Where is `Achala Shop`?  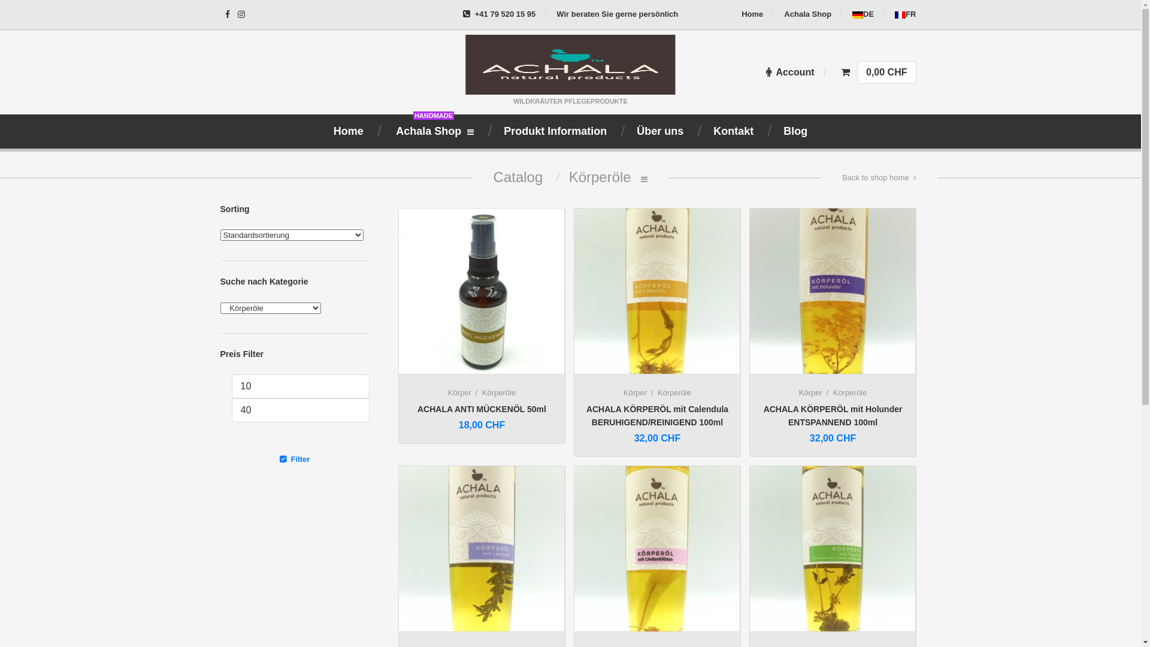
Achala Shop is located at coordinates (807, 14).